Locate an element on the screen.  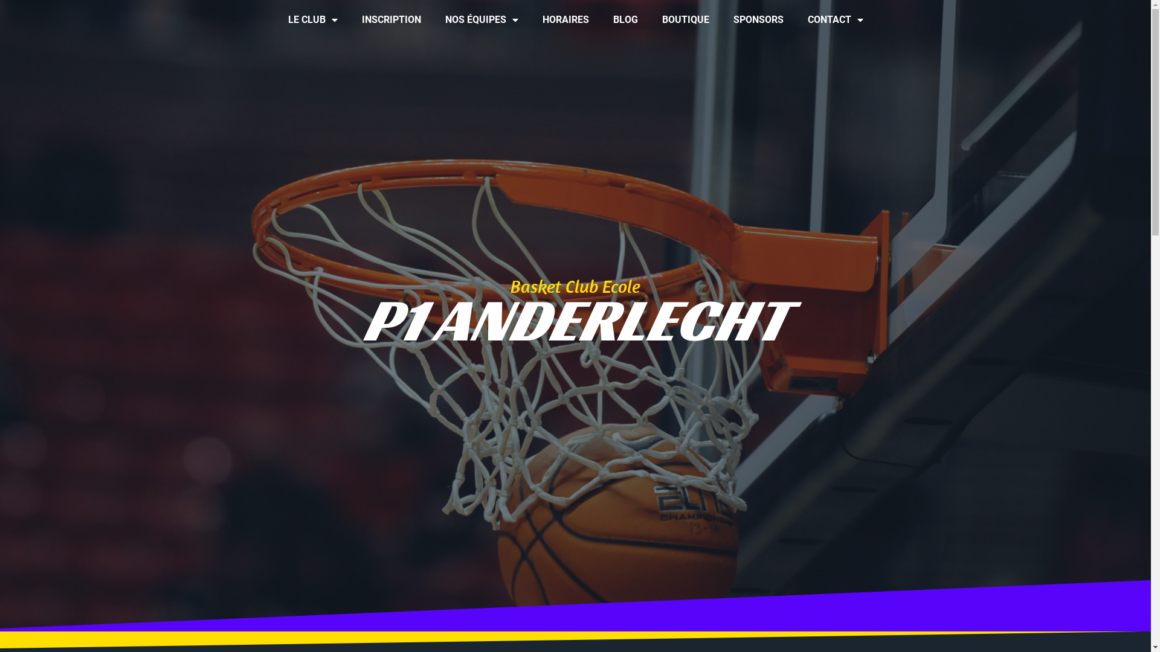
INSCRIPTION is located at coordinates (391, 20).